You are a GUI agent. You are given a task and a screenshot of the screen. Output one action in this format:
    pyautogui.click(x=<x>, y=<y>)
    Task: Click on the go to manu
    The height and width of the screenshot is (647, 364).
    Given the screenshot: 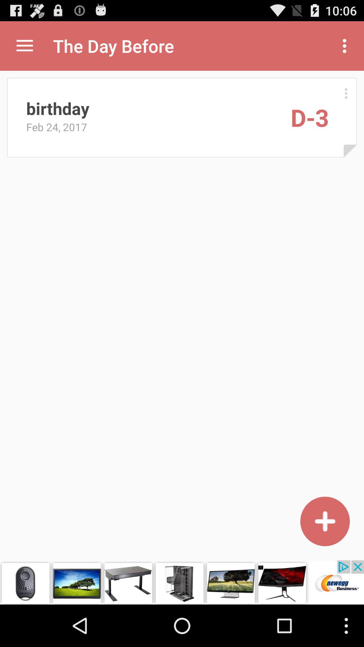 What is the action you would take?
    pyautogui.click(x=346, y=93)
    